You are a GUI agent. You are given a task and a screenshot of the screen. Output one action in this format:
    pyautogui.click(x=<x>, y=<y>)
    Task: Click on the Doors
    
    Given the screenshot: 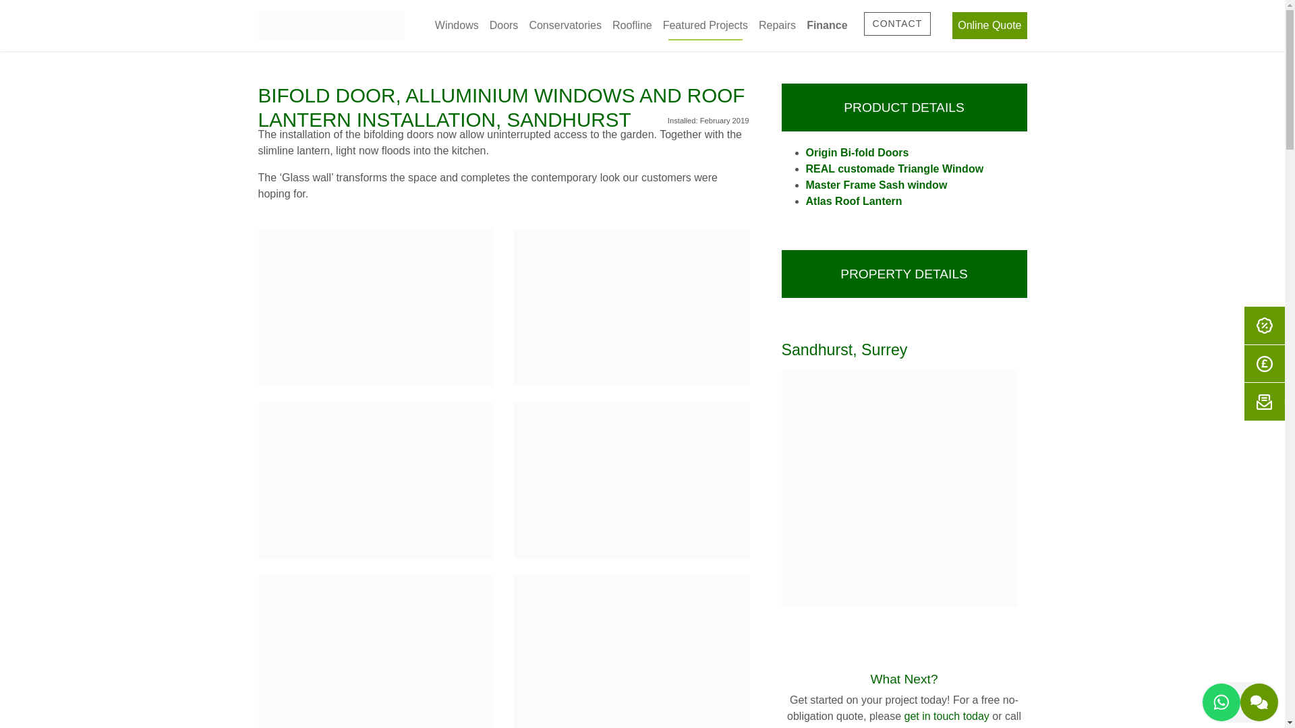 What is the action you would take?
    pyautogui.click(x=505, y=26)
    